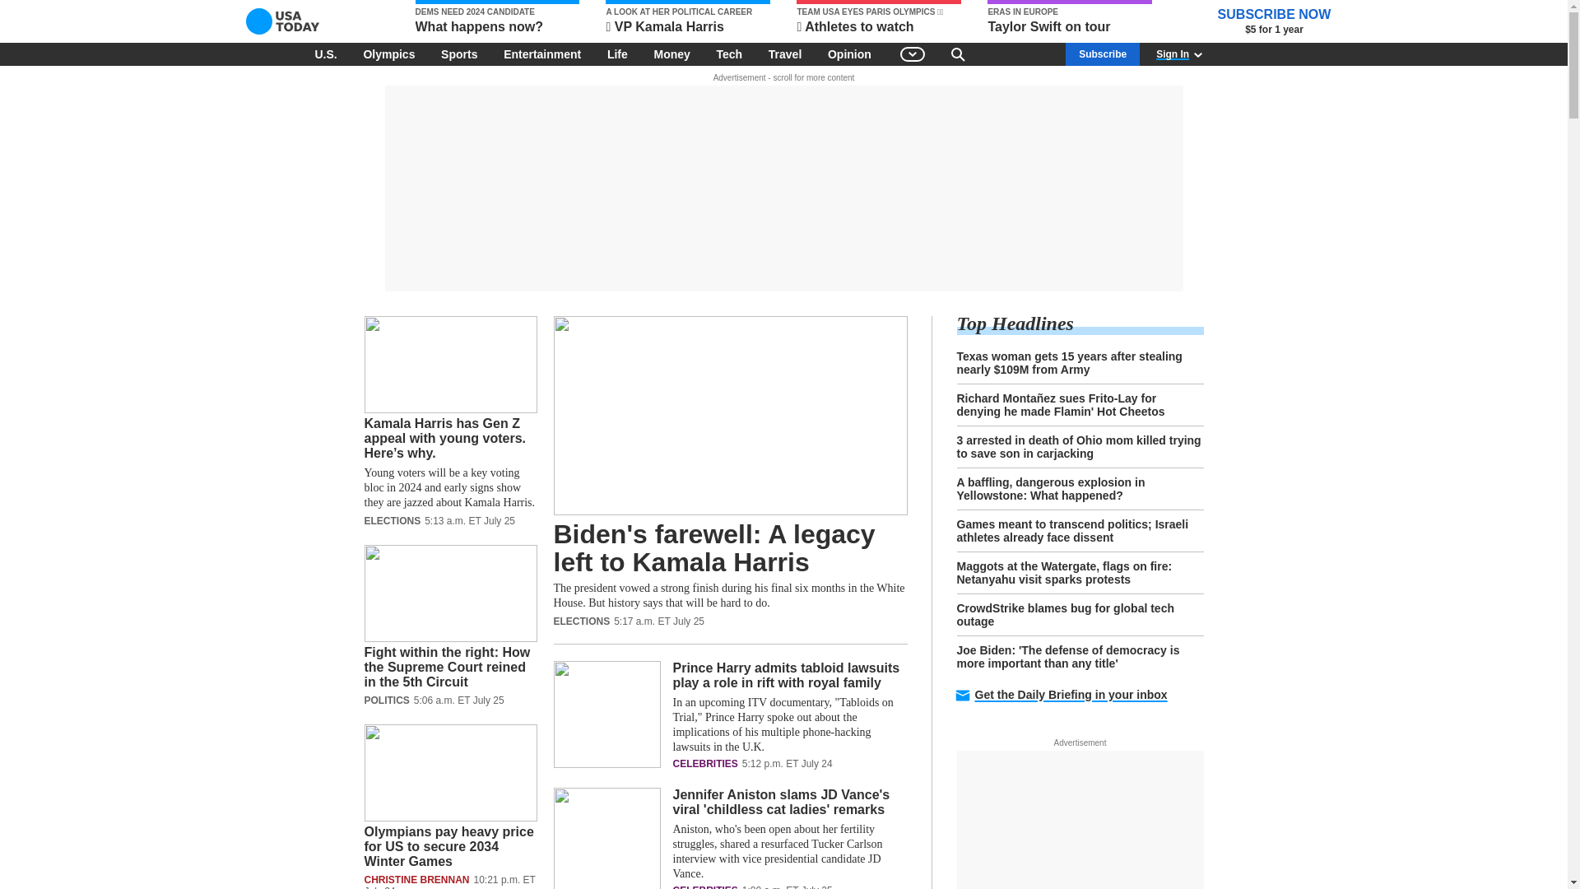  What do you see at coordinates (459, 54) in the screenshot?
I see `Sports` at bounding box center [459, 54].